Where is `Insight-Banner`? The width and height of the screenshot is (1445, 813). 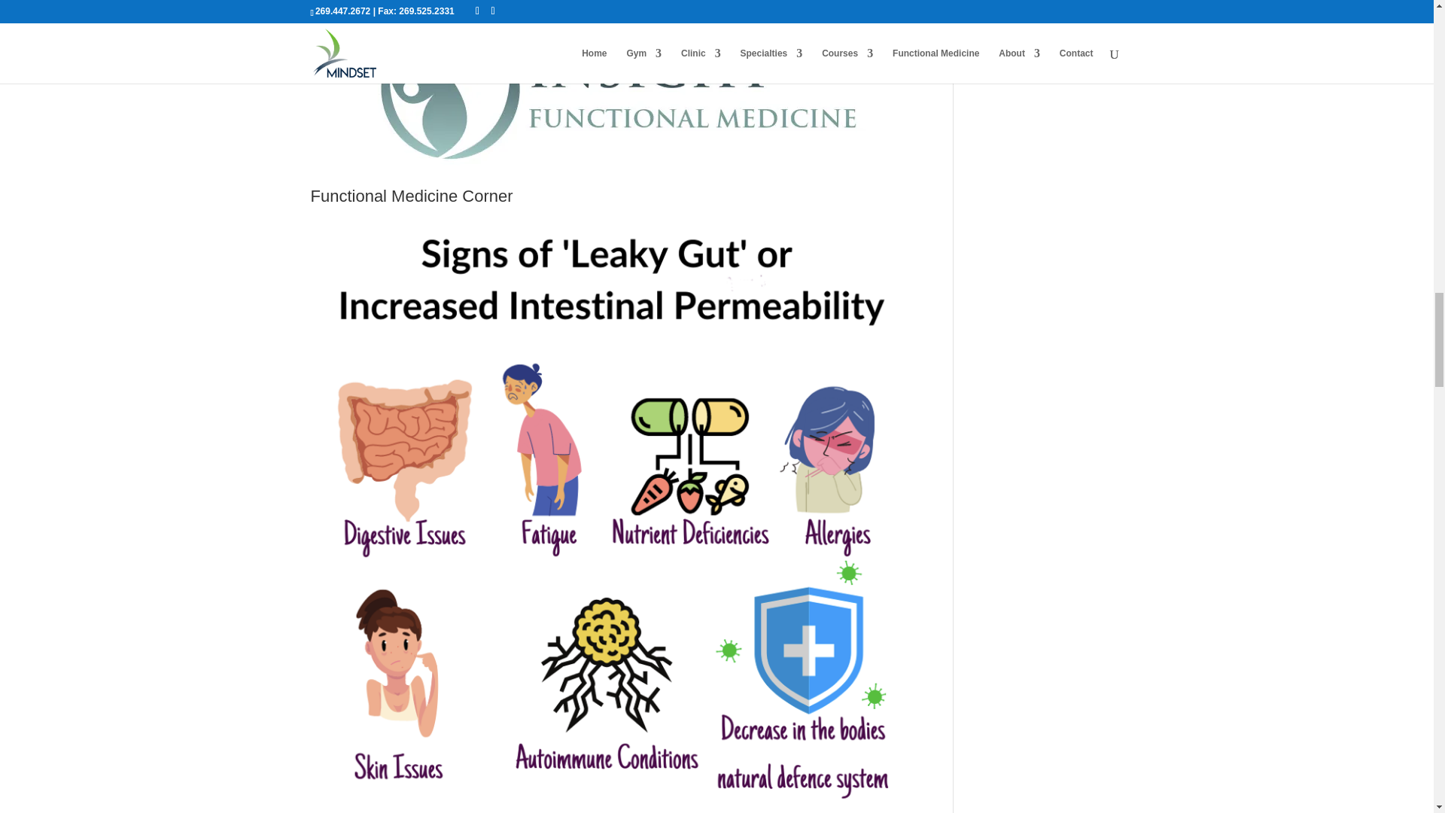 Insight-Banner is located at coordinates (610, 90).